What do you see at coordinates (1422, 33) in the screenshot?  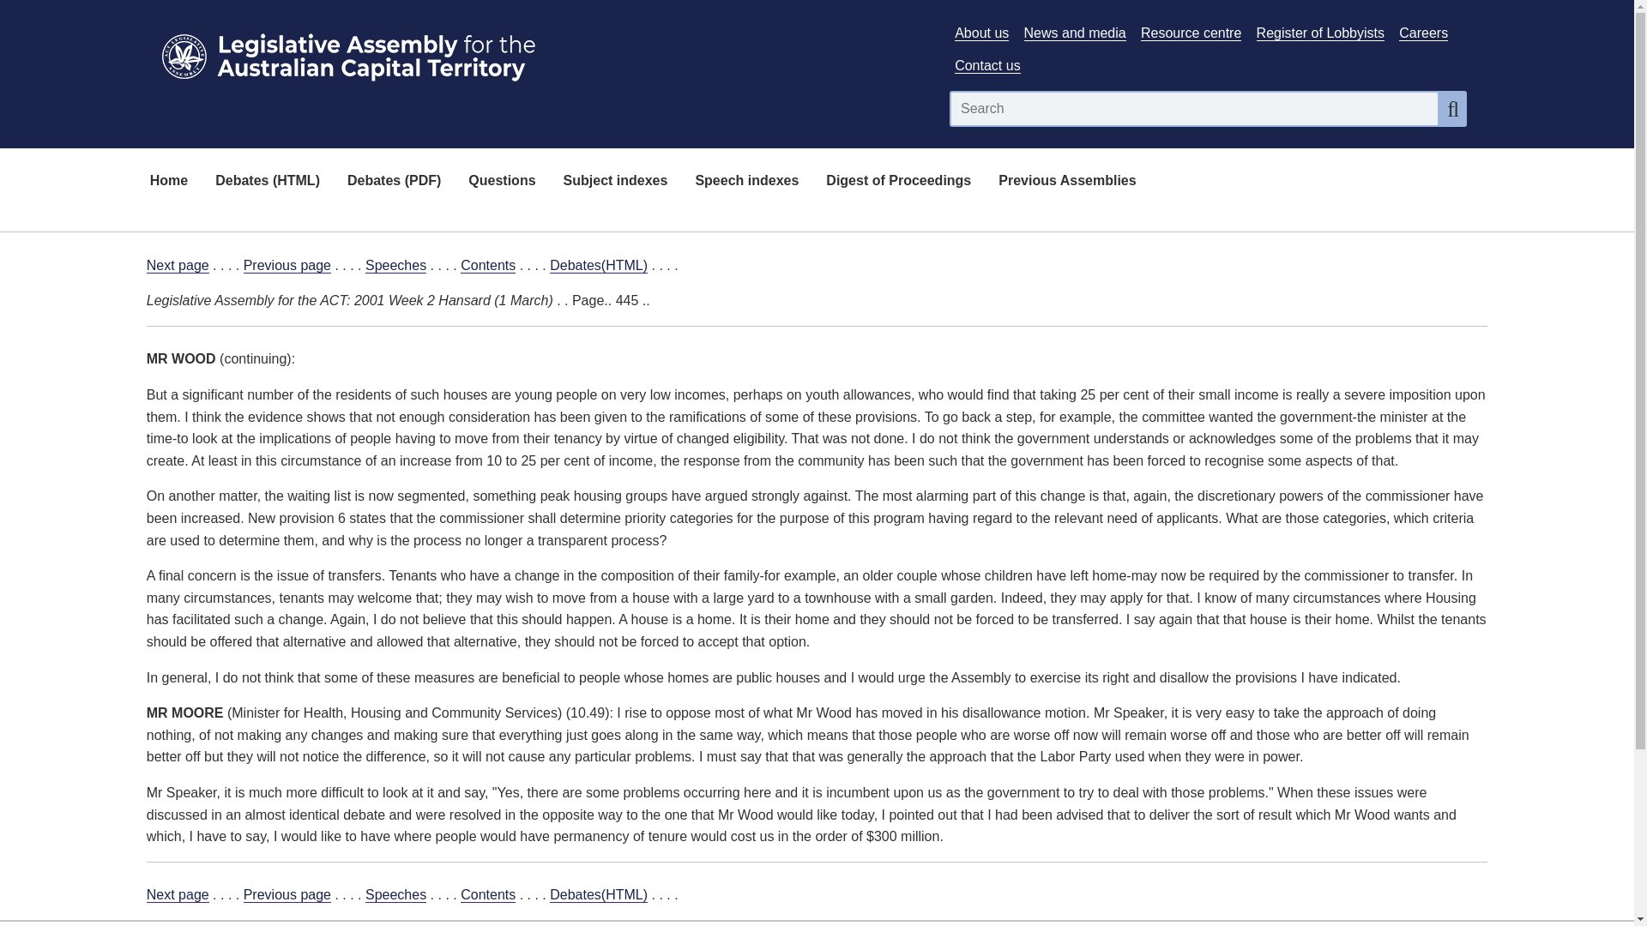 I see `Link to Careers` at bounding box center [1422, 33].